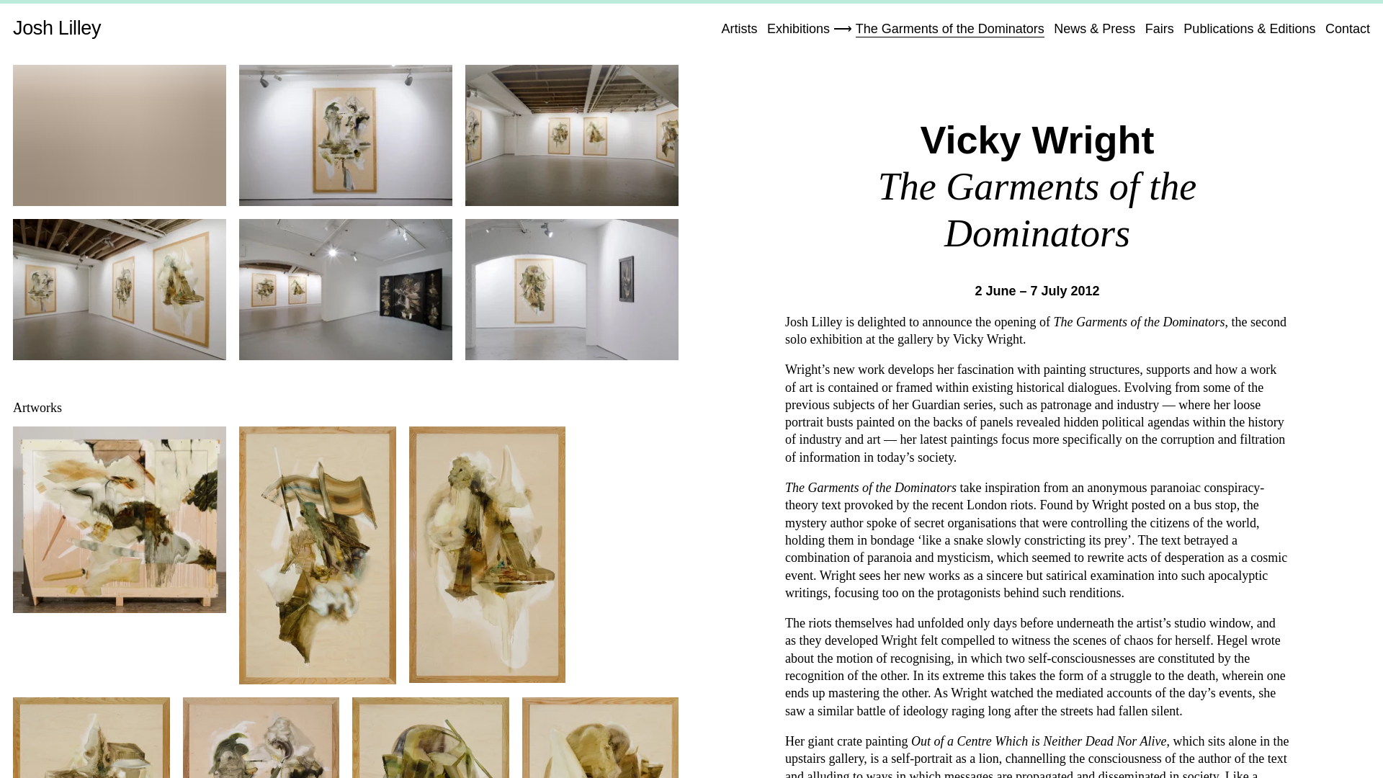 This screenshot has height=778, width=1383. What do you see at coordinates (949, 29) in the screenshot?
I see `The Garments of the Dominators` at bounding box center [949, 29].